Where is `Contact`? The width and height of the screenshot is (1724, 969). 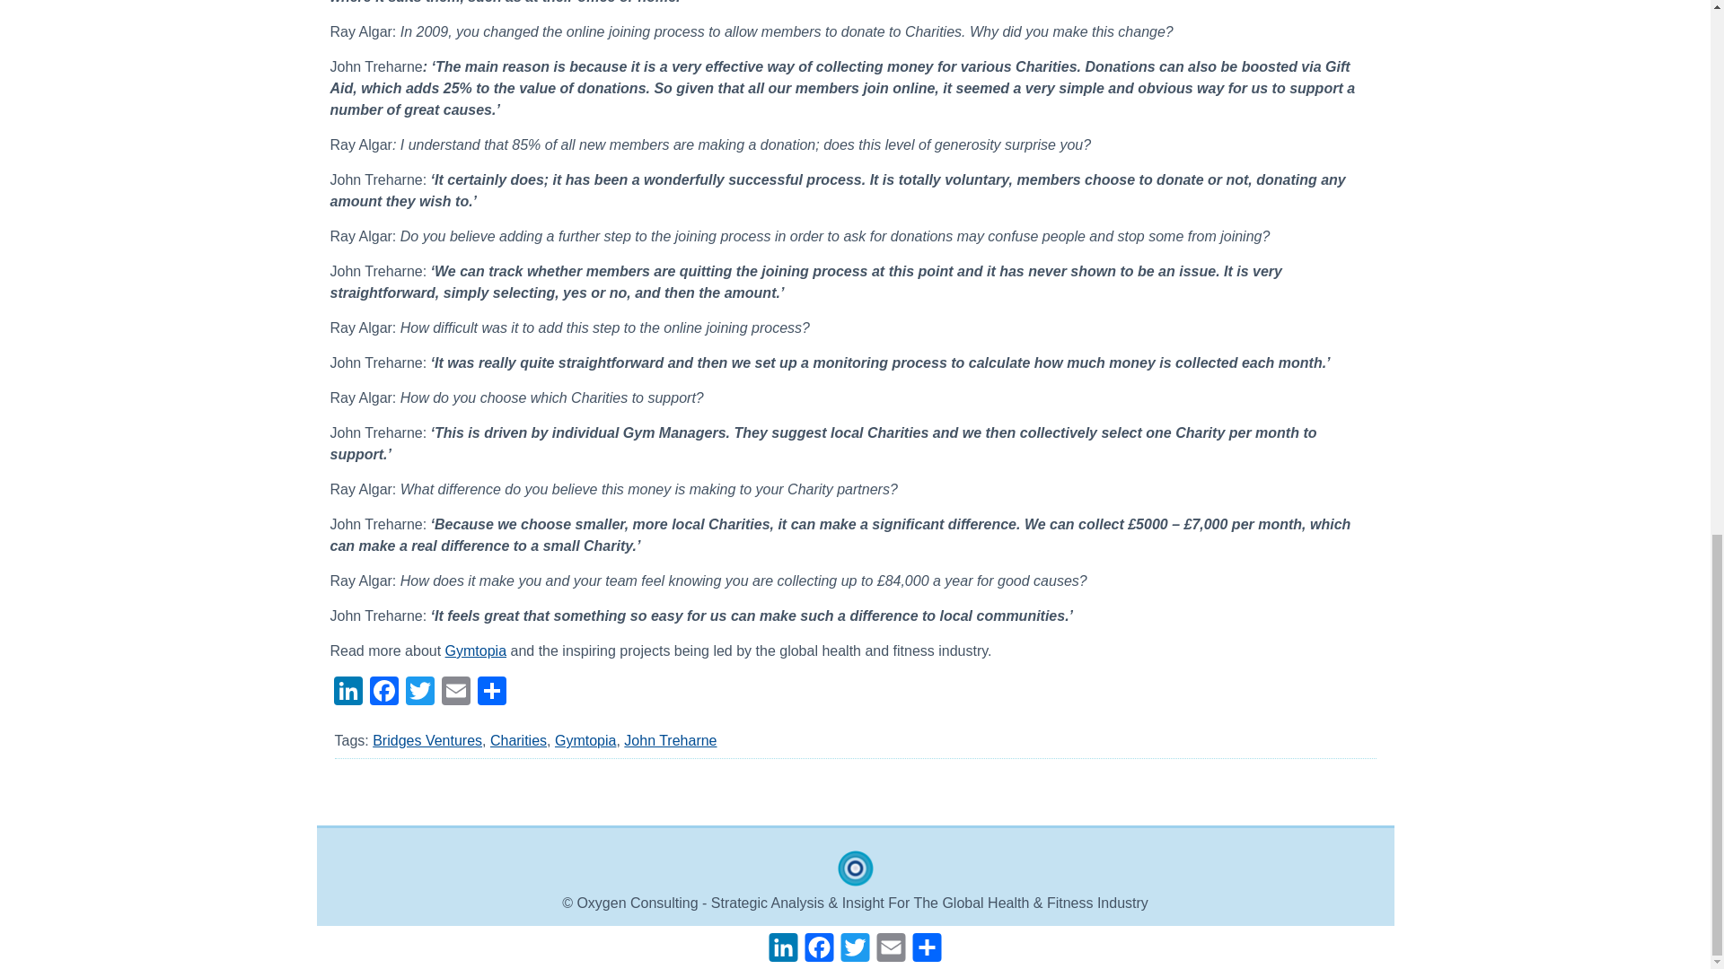 Contact is located at coordinates (954, 935).